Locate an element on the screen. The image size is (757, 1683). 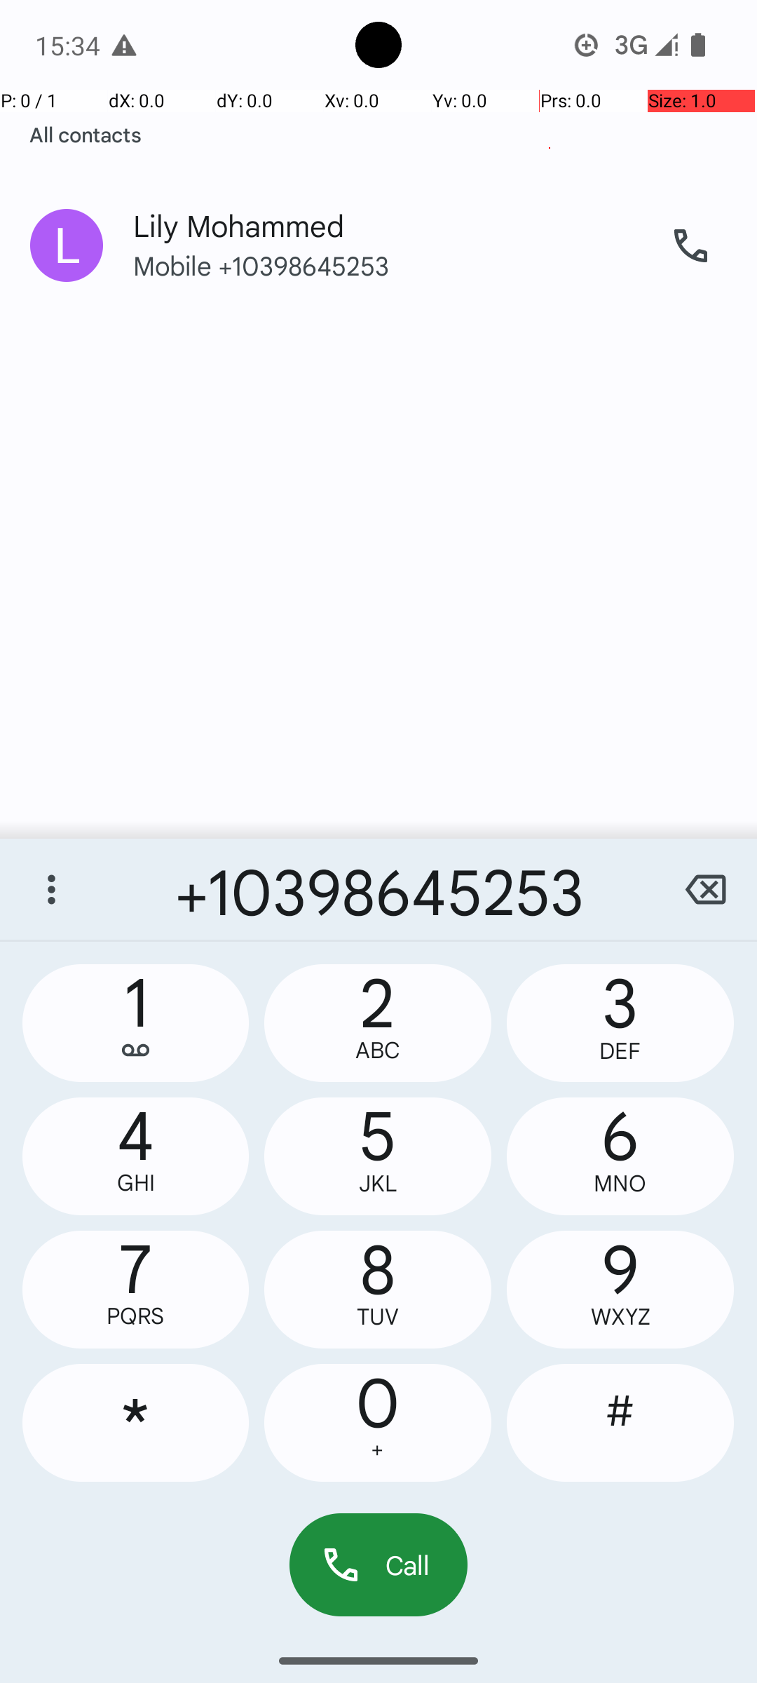
+10398645253 is located at coordinates (378, 889).